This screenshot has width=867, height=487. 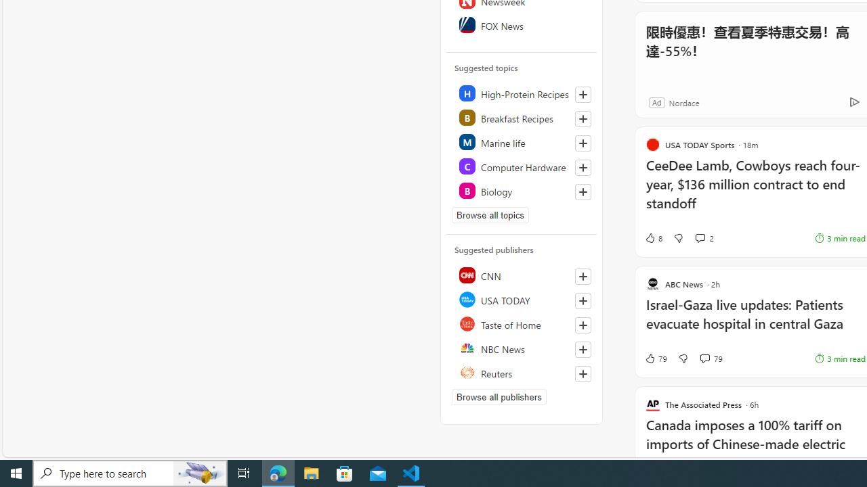 What do you see at coordinates (522, 275) in the screenshot?
I see `CNN` at bounding box center [522, 275].